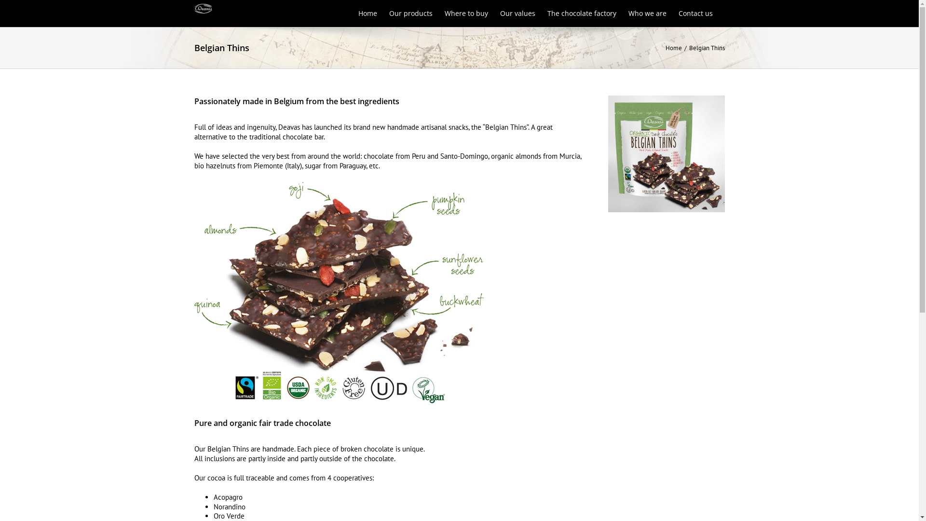 This screenshot has width=926, height=521. Describe the element at coordinates (466, 14) in the screenshot. I see `Where to buy` at that location.